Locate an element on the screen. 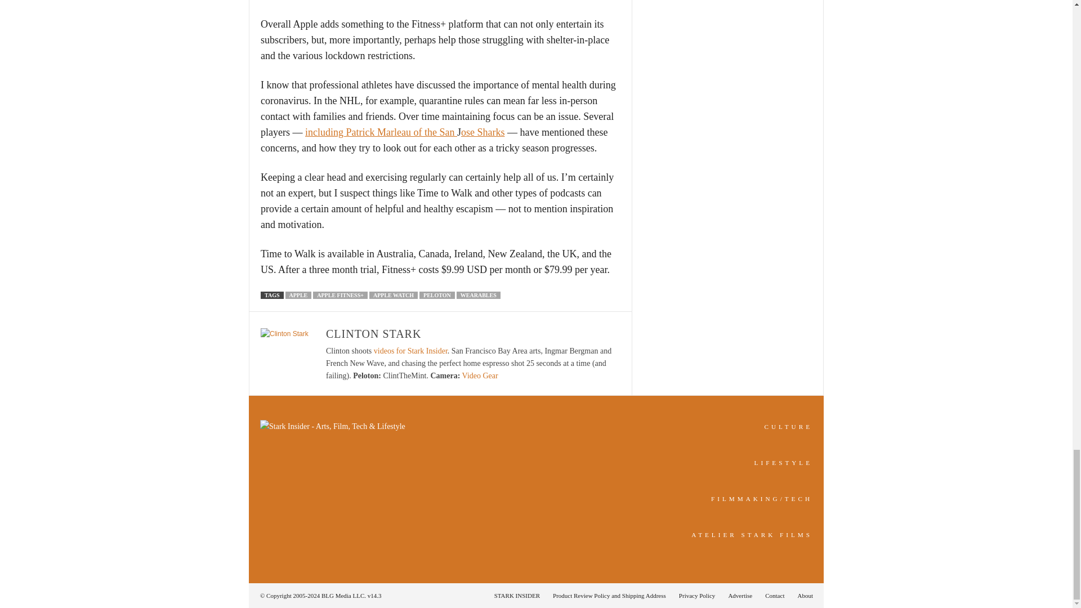 The image size is (1081, 608). Advertise is located at coordinates (740, 595).